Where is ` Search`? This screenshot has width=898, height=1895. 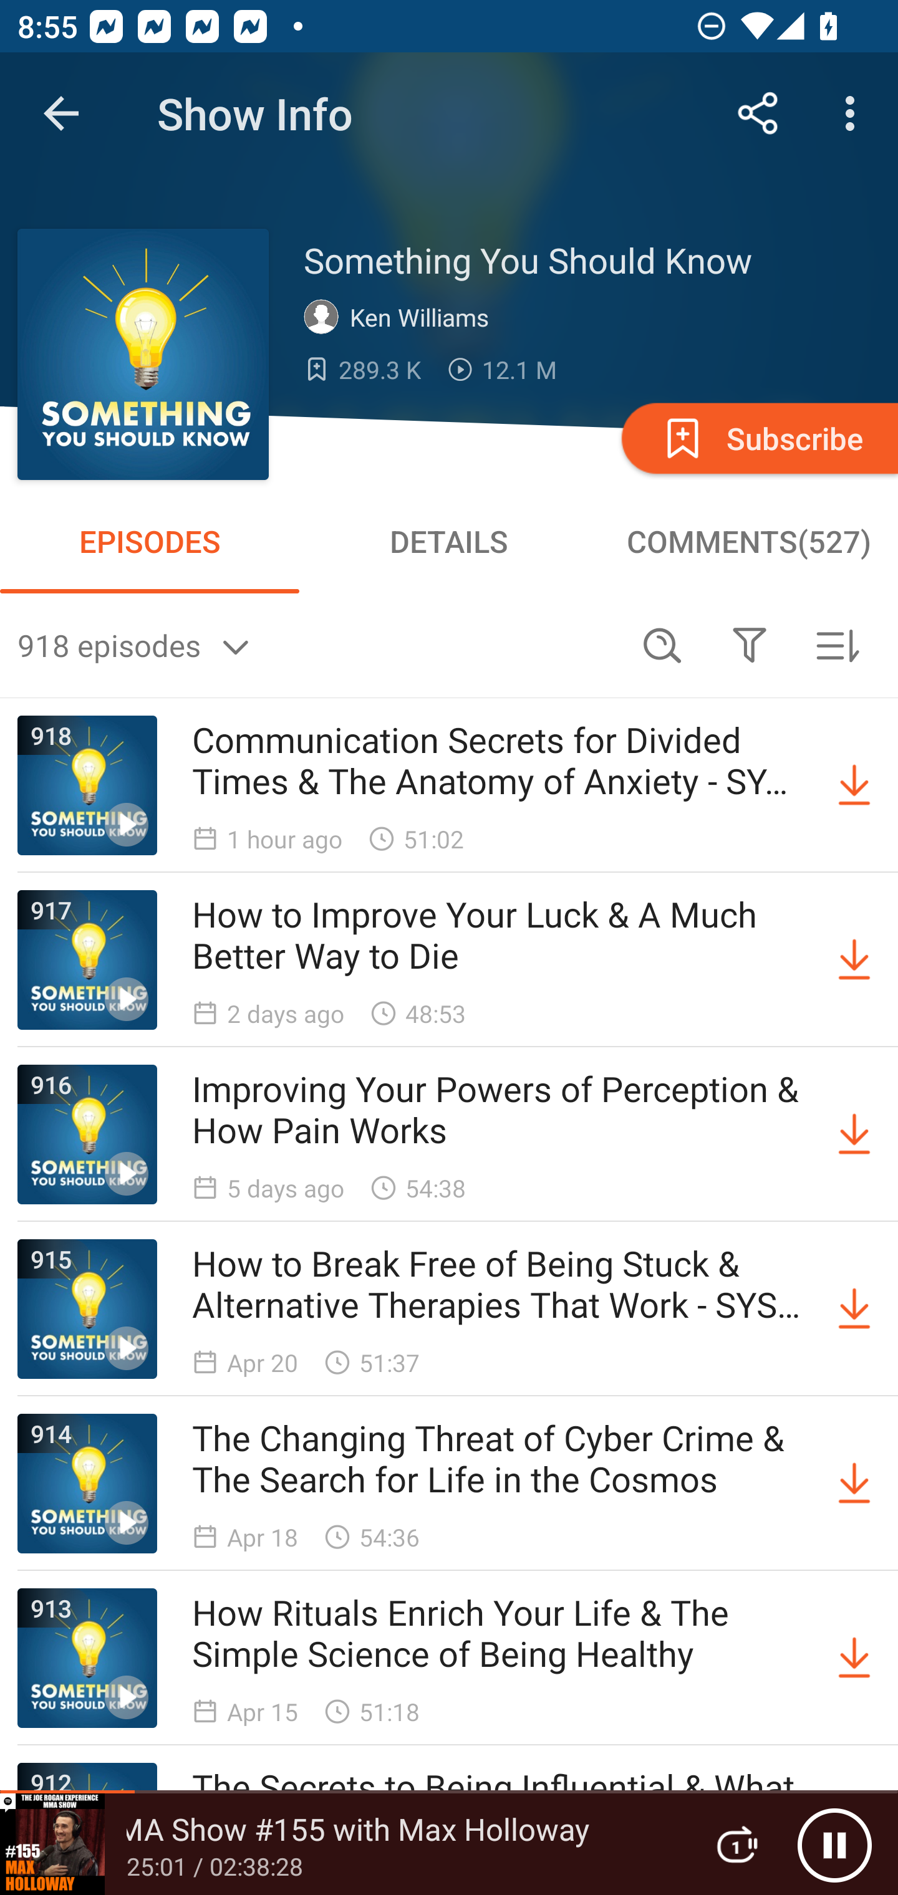  Search is located at coordinates (662, 645).